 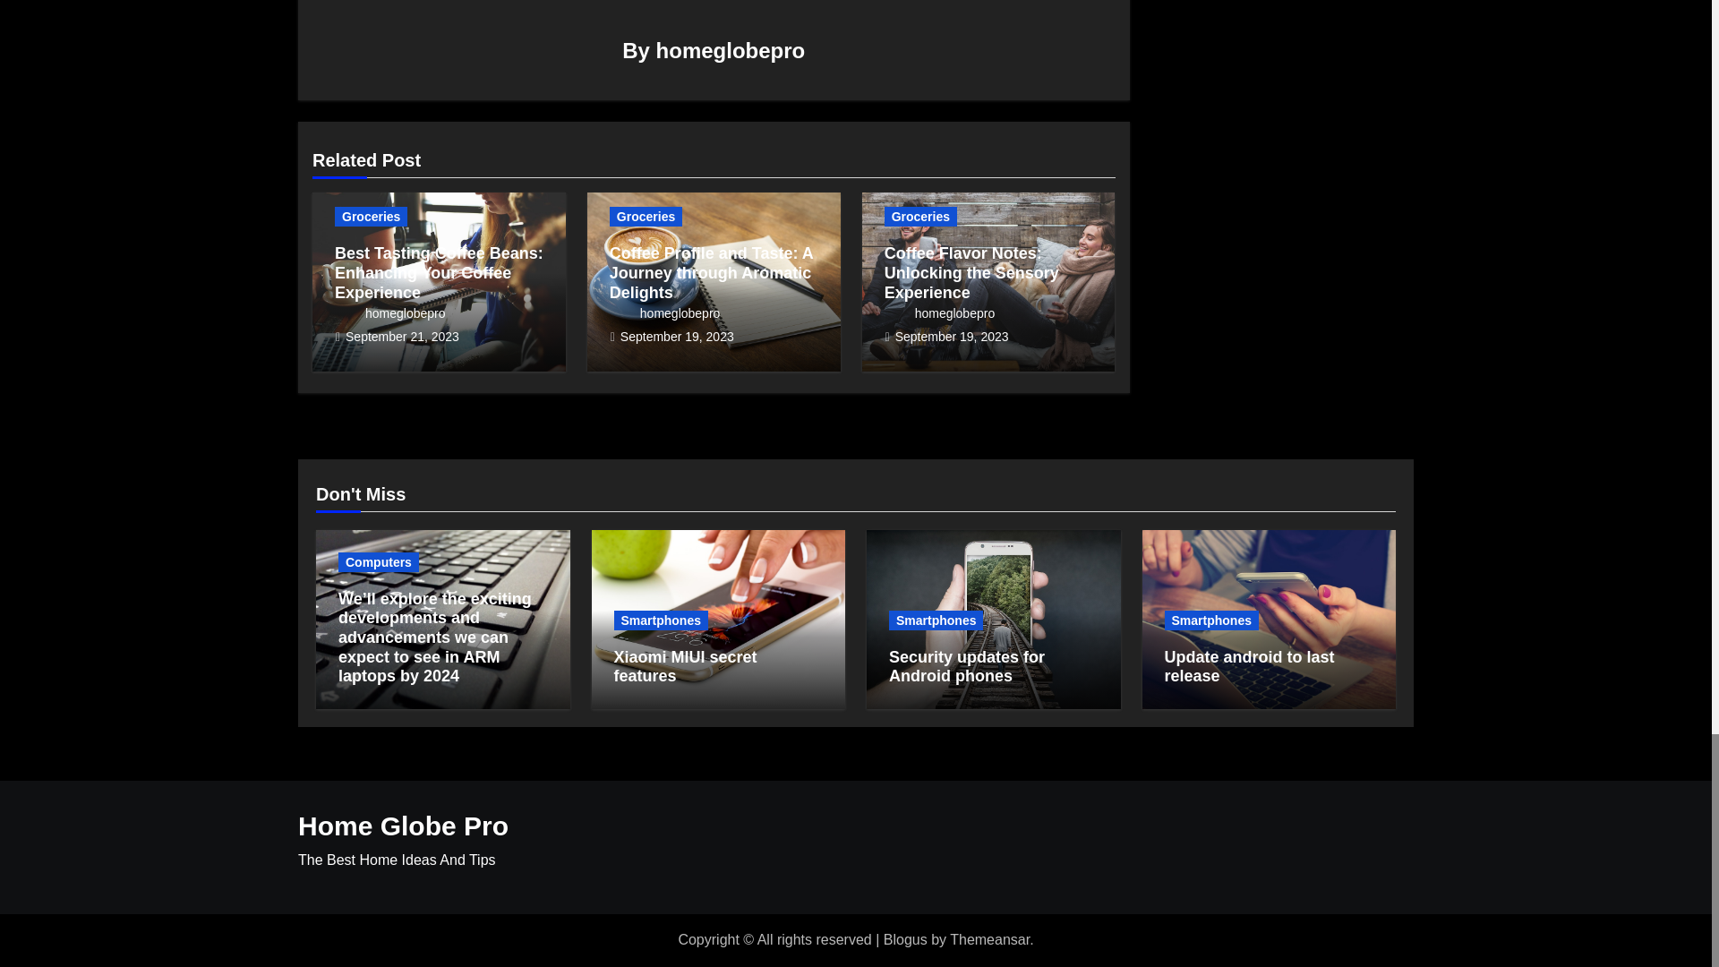 I want to click on Permalink to: Update android to last release, so click(x=1248, y=666).